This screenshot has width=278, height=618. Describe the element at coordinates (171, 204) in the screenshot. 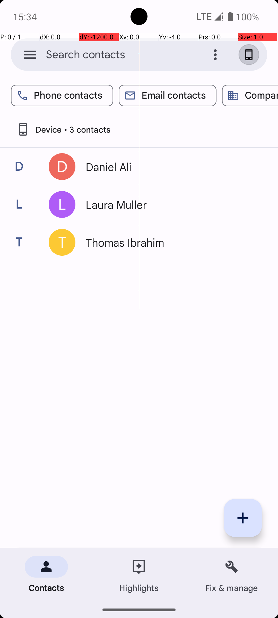

I see `Laura Muller` at that location.